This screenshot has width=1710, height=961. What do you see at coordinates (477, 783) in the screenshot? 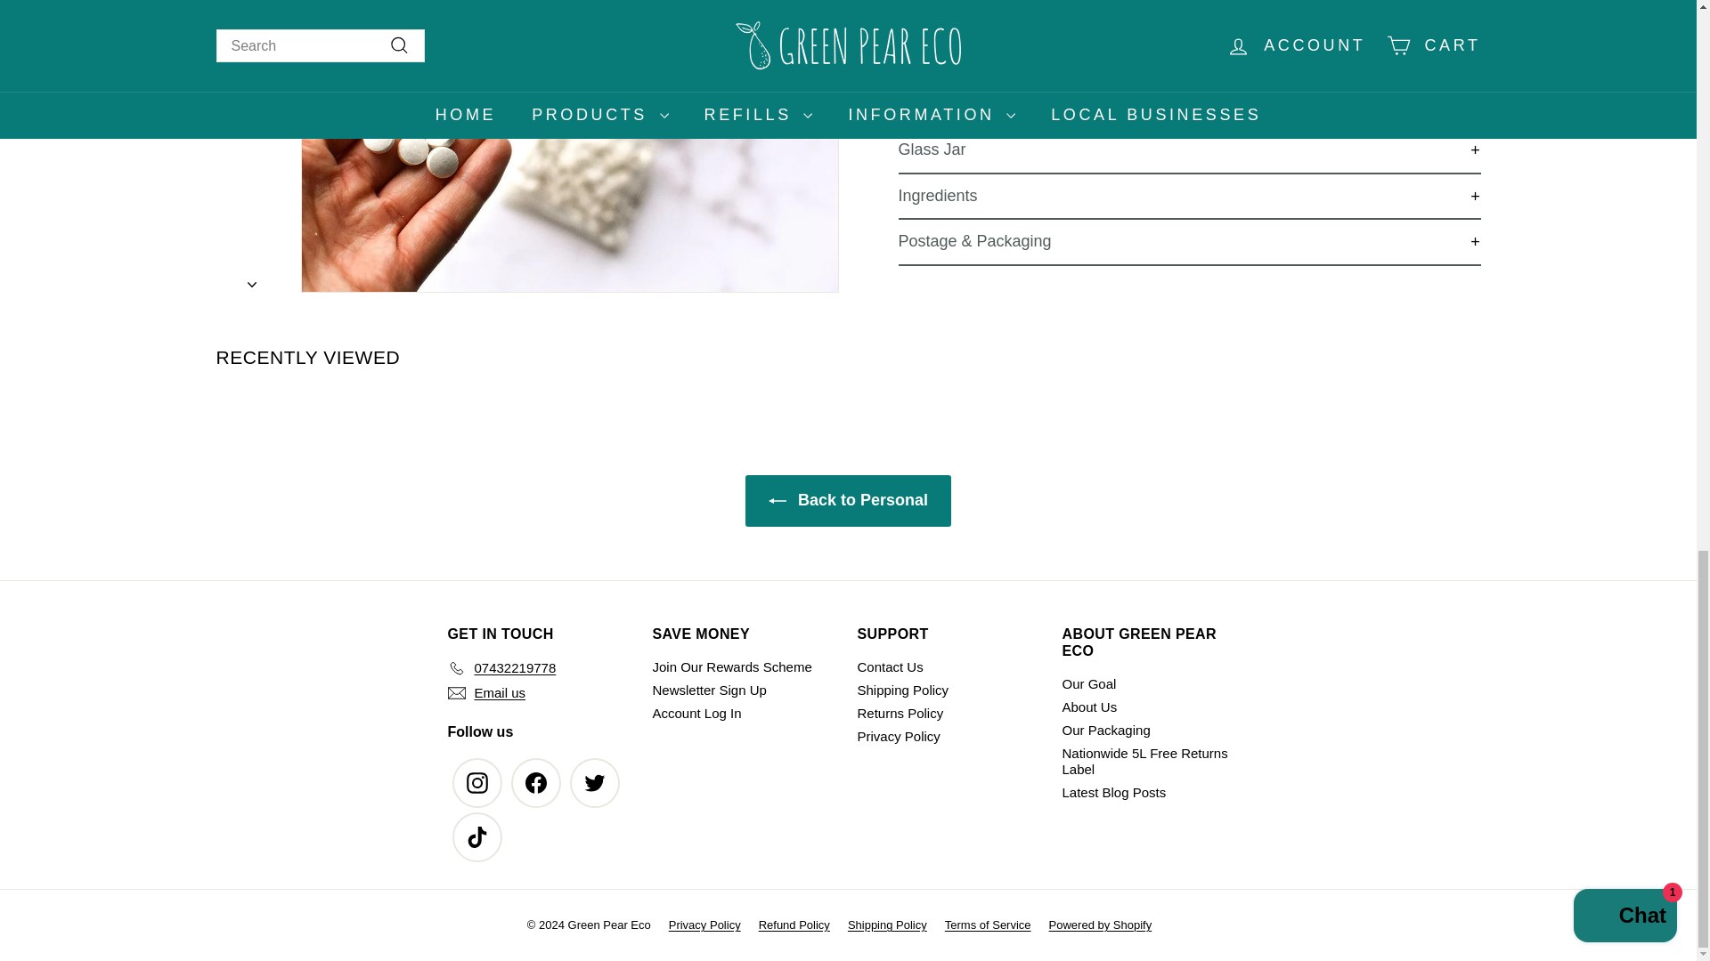
I see `Green Pear Eco on Instagram` at bounding box center [477, 783].